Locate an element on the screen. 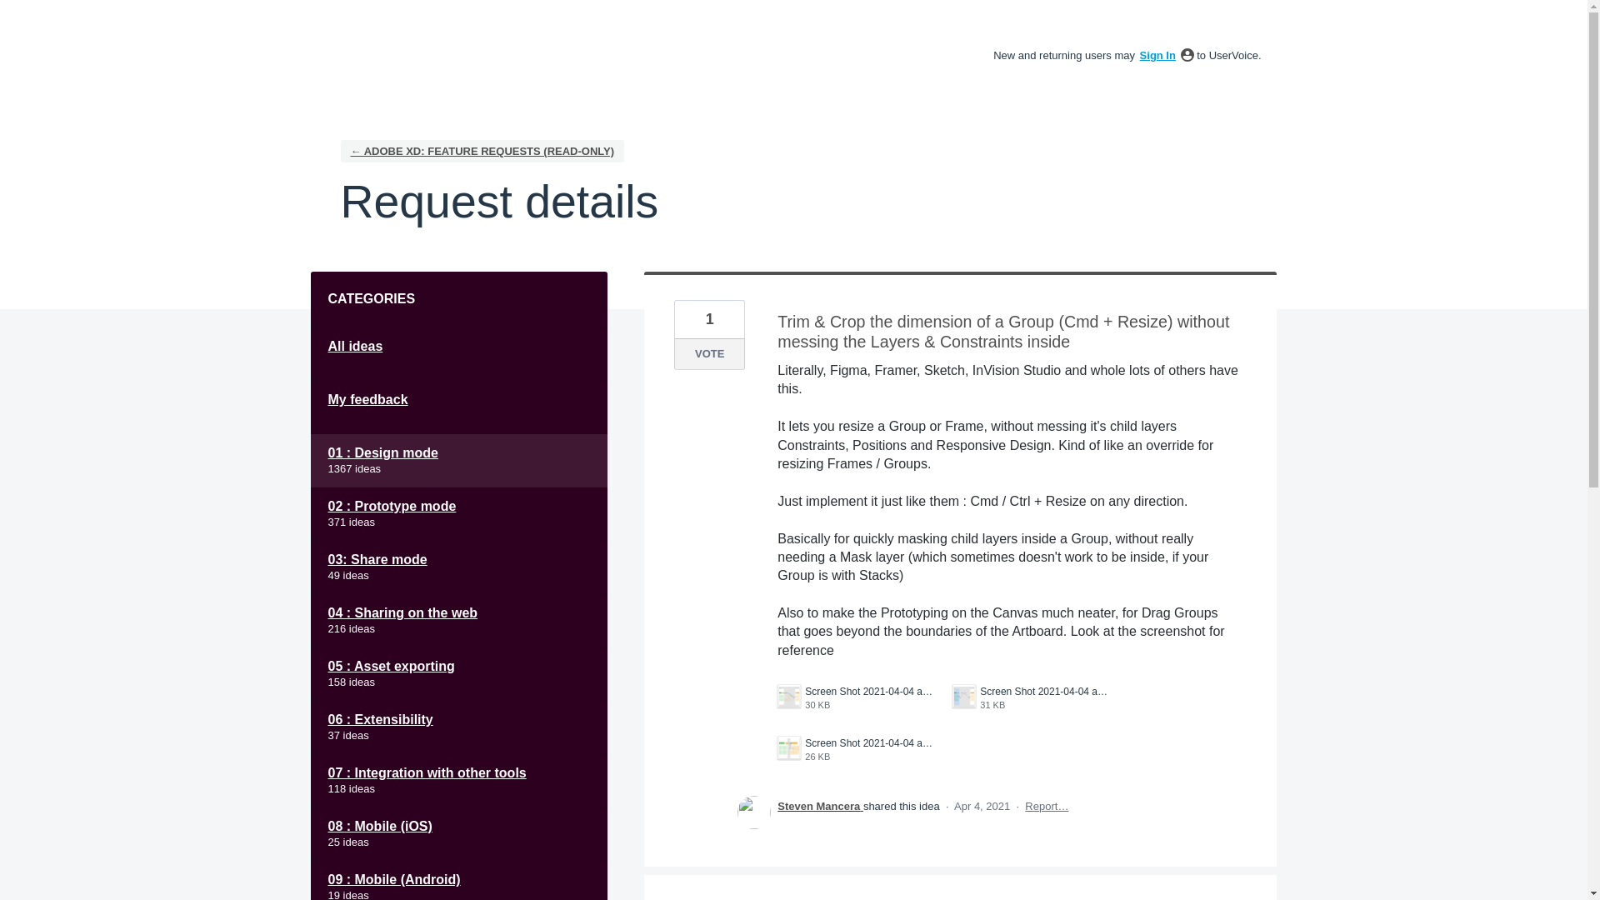 The image size is (1600, 900). View all ideas in category 01 : Design mode is located at coordinates (458, 567).